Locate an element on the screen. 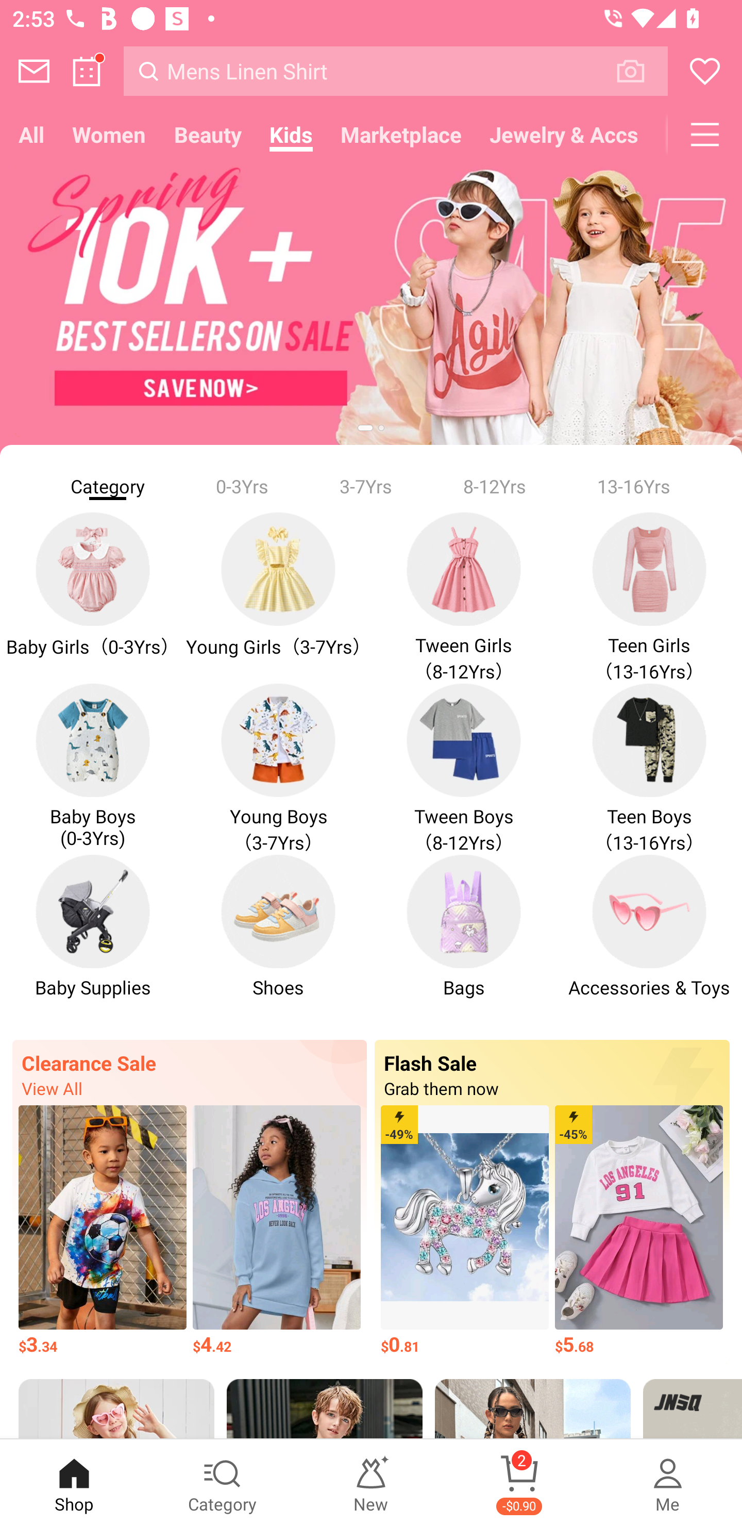  Me is located at coordinates (668, 1483).